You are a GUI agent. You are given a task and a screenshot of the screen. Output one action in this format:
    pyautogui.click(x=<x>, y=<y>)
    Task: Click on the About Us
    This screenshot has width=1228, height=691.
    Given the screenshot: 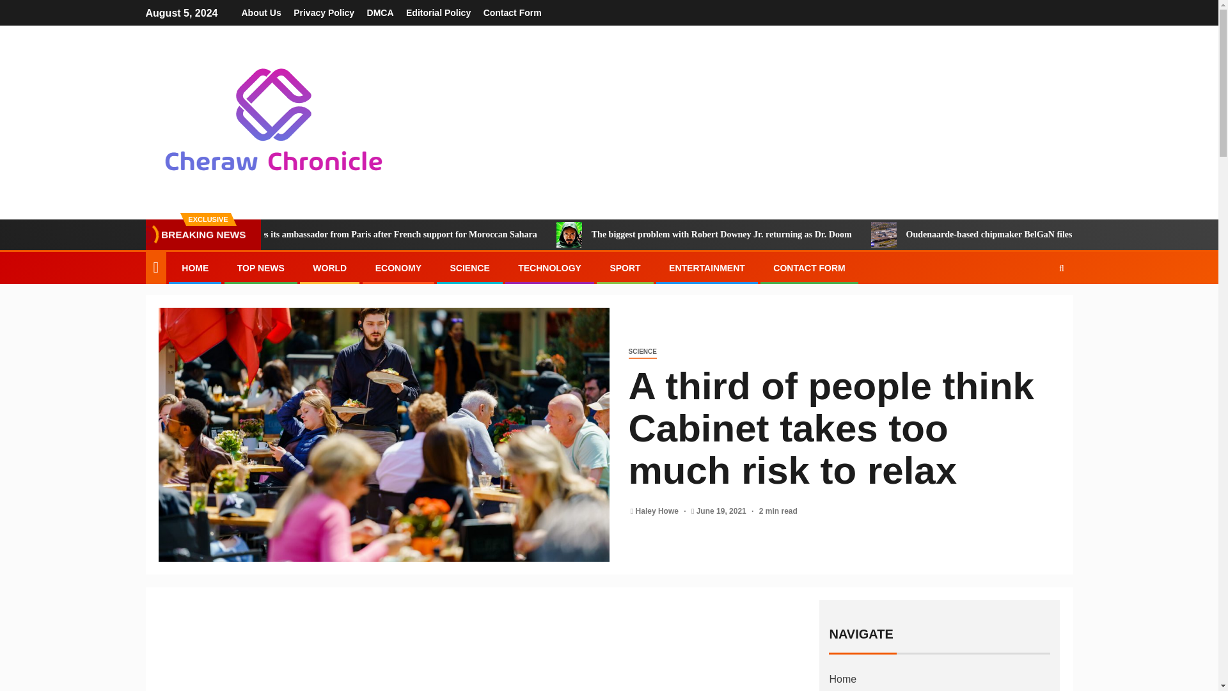 What is the action you would take?
    pyautogui.click(x=261, y=13)
    